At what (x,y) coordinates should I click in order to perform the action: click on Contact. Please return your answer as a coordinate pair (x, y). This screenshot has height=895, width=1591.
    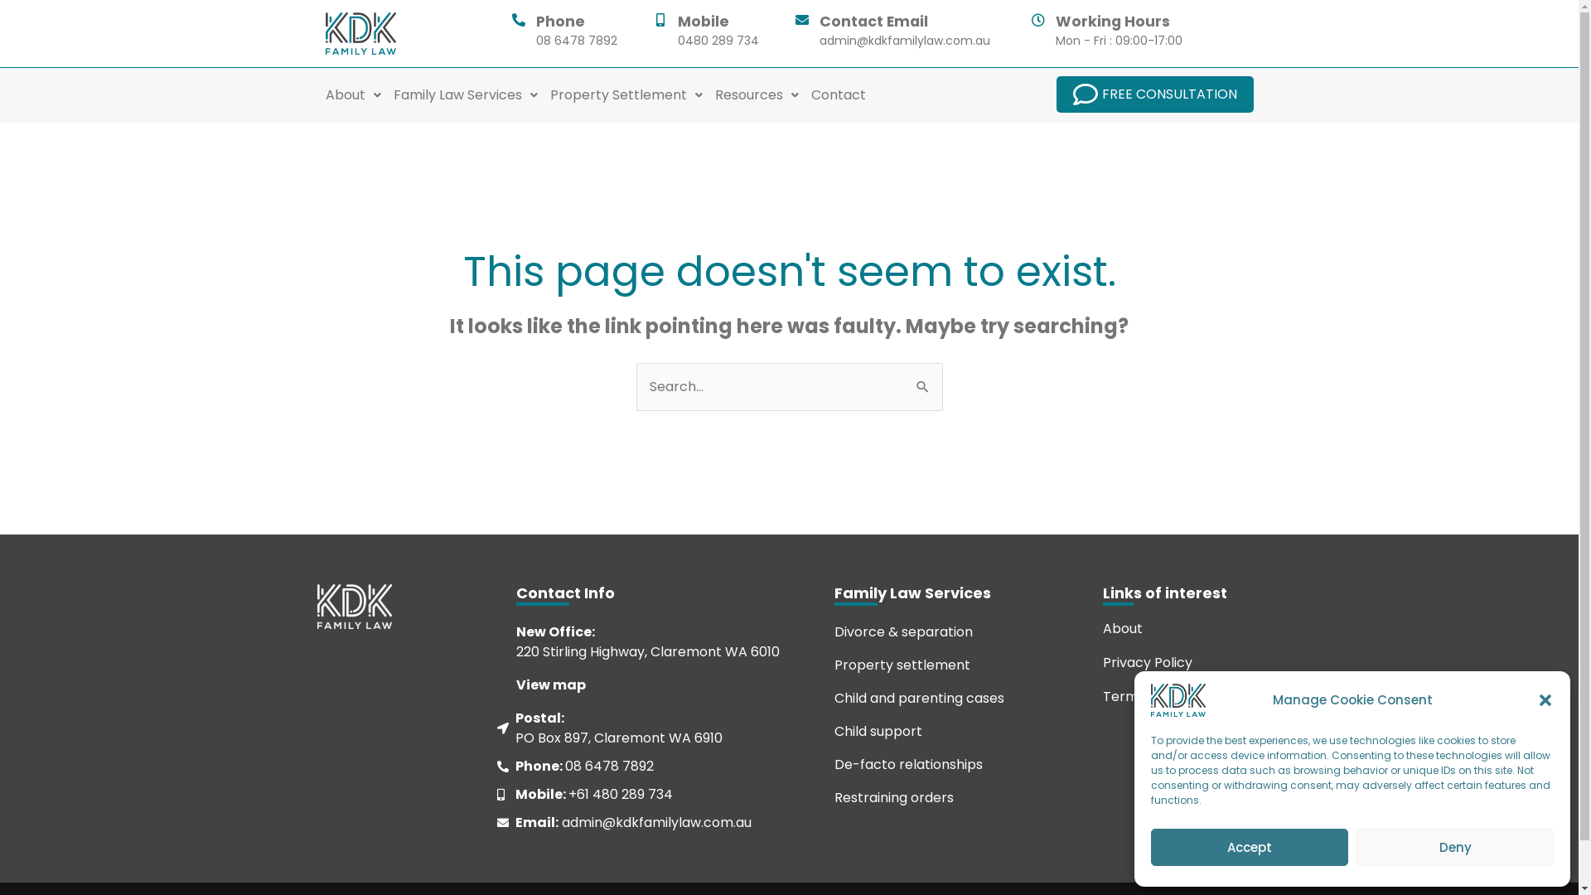
    Looking at the image, I should click on (838, 95).